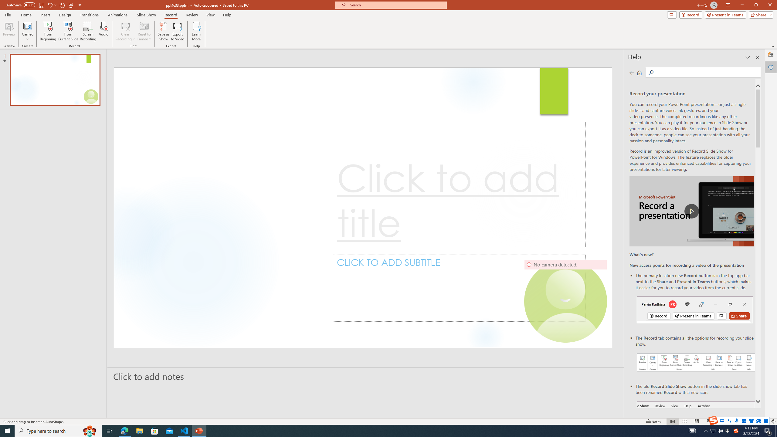 The width and height of the screenshot is (777, 437). I want to click on Reset to Cameo, so click(144, 31).